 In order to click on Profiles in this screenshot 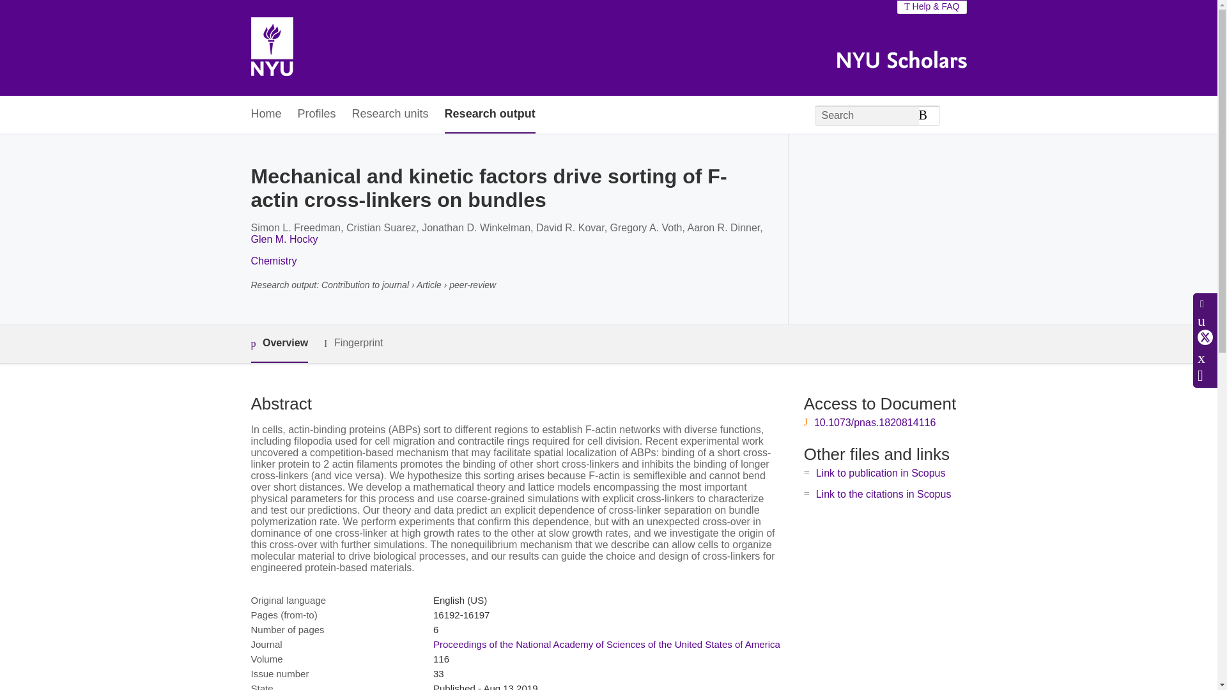, I will do `click(317, 115)`.